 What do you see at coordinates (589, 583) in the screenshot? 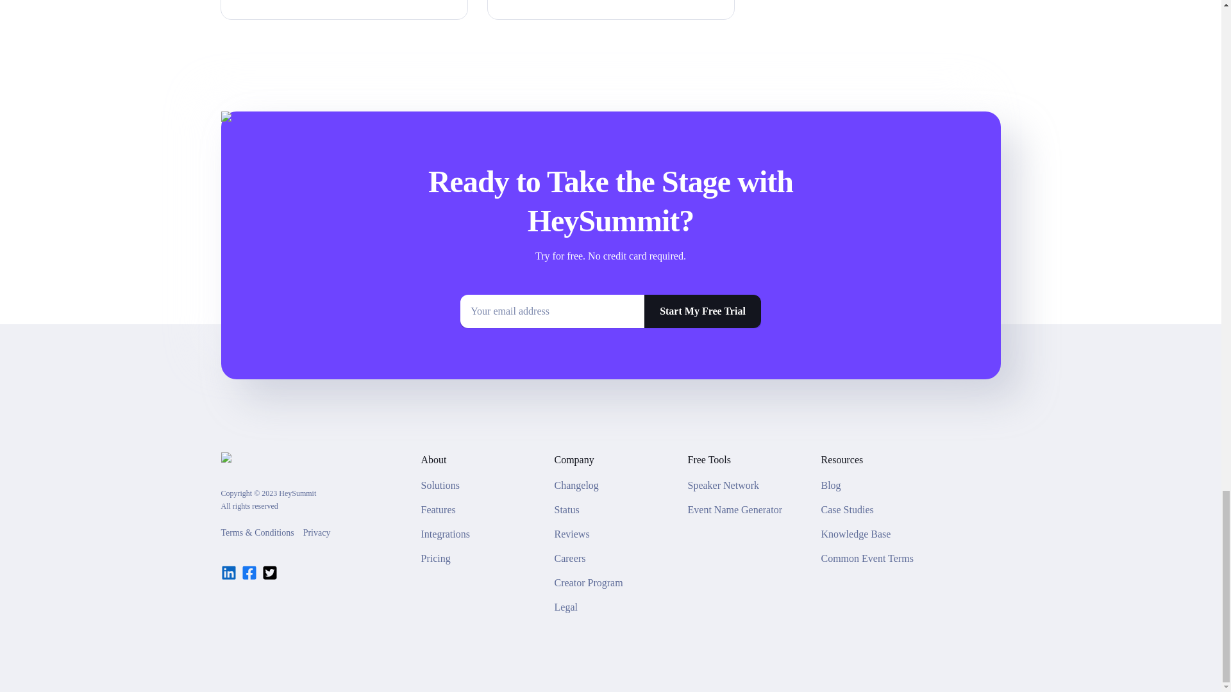
I see `Creator Program` at bounding box center [589, 583].